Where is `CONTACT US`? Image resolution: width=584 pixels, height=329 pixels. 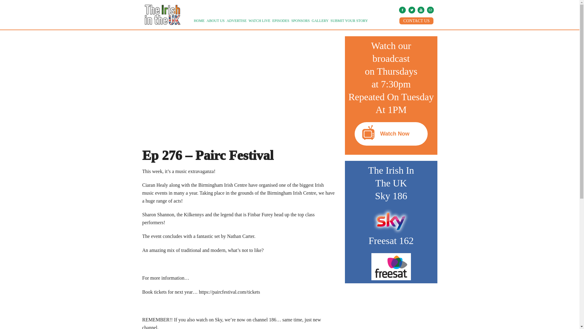
CONTACT US is located at coordinates (416, 21).